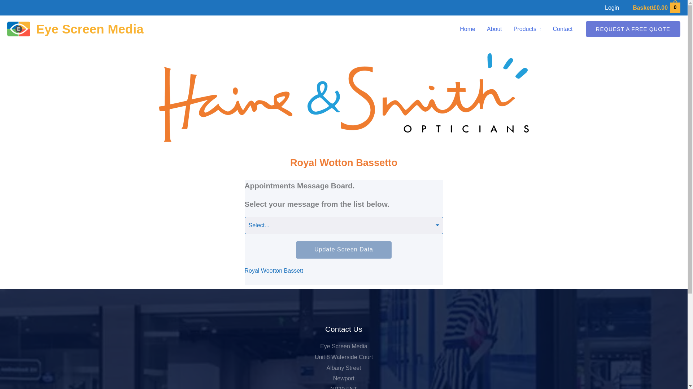 Image resolution: width=693 pixels, height=389 pixels. I want to click on About, so click(494, 29).